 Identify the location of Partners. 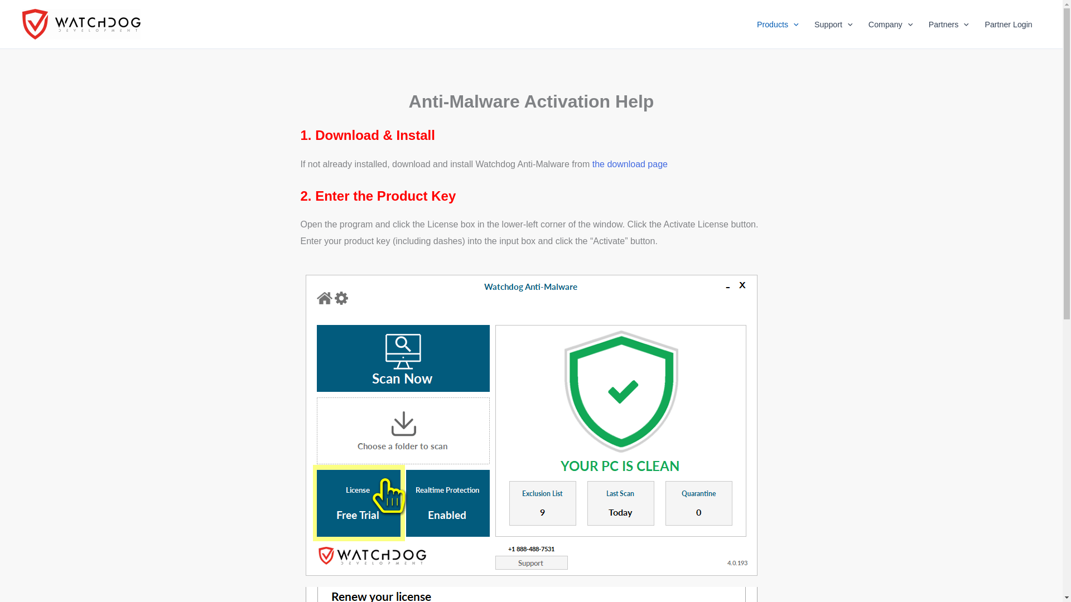
(948, 25).